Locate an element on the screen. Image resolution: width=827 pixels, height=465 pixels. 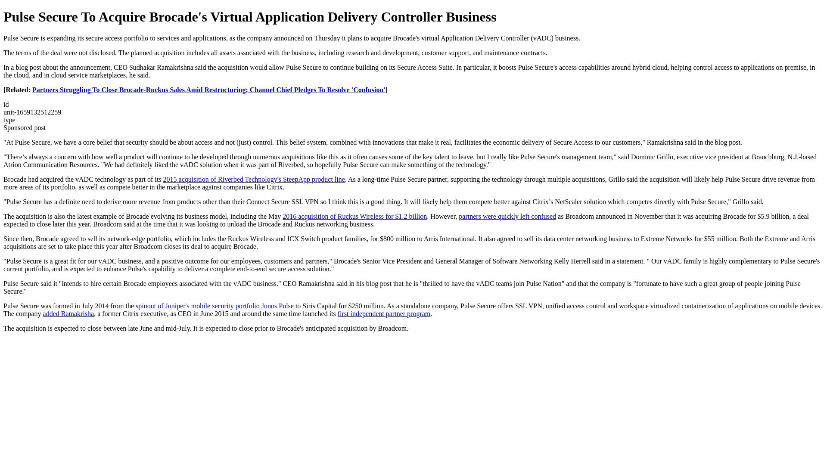
partners were quickly left confused is located at coordinates (507, 216).